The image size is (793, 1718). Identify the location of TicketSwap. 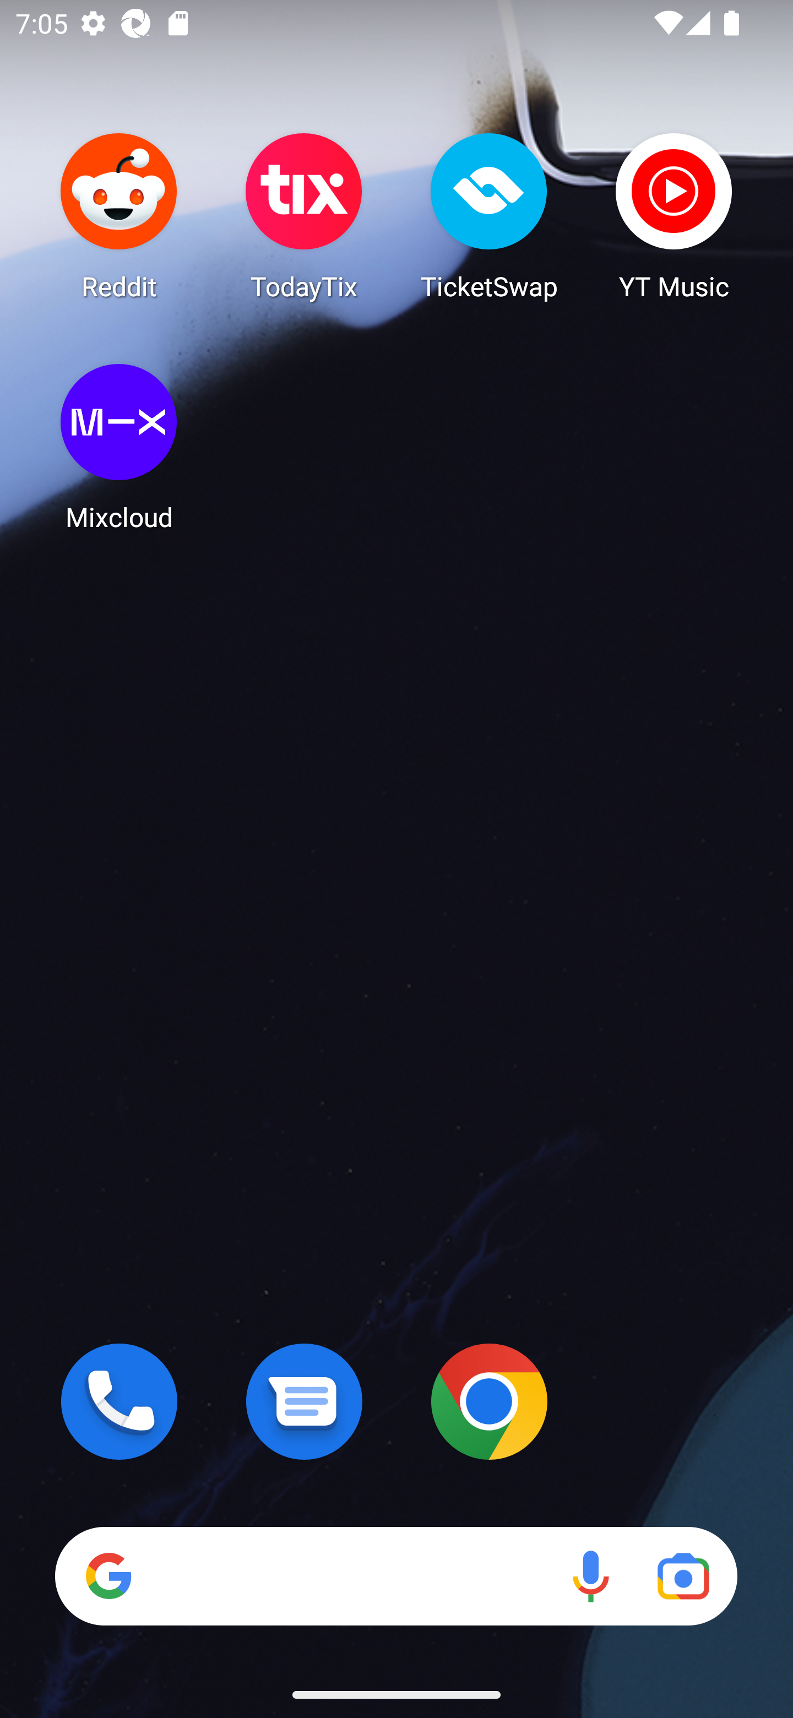
(489, 216).